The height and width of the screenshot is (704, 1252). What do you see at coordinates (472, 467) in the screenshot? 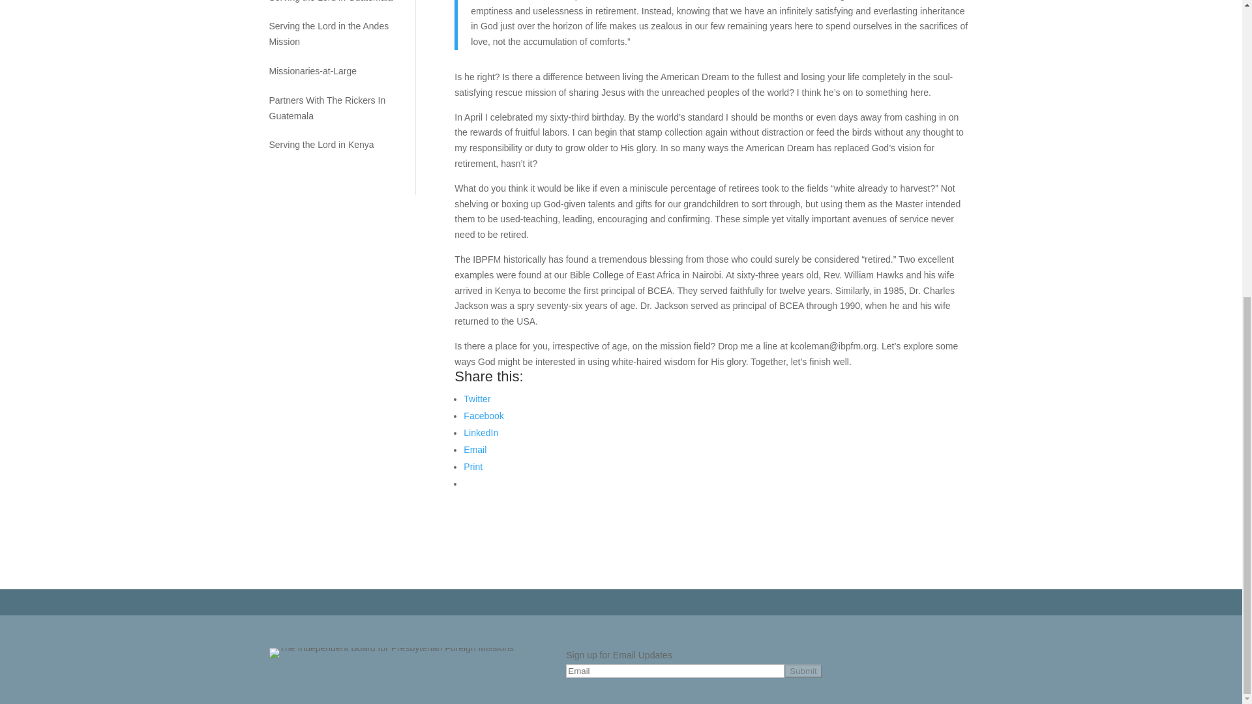
I see `Print` at bounding box center [472, 467].